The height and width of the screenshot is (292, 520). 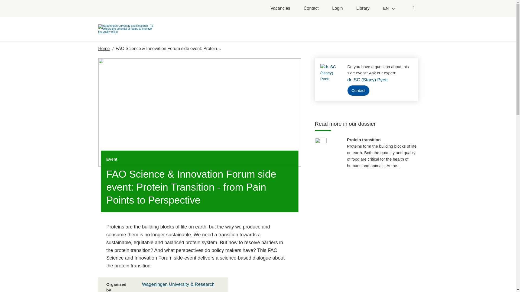 What do you see at coordinates (280, 8) in the screenshot?
I see `Vacancies` at bounding box center [280, 8].